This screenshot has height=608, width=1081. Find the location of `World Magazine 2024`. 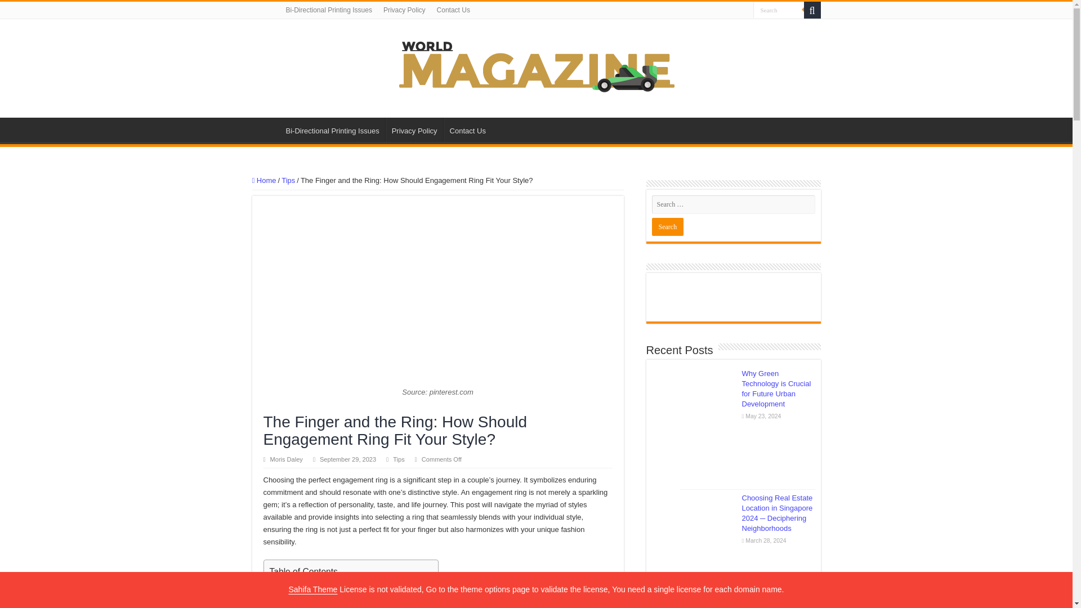

World Magazine 2024 is located at coordinates (536, 66).